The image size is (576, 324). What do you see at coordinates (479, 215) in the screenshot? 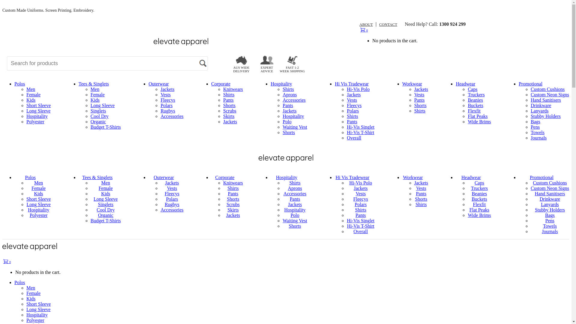
I see `Wide Brims` at bounding box center [479, 215].